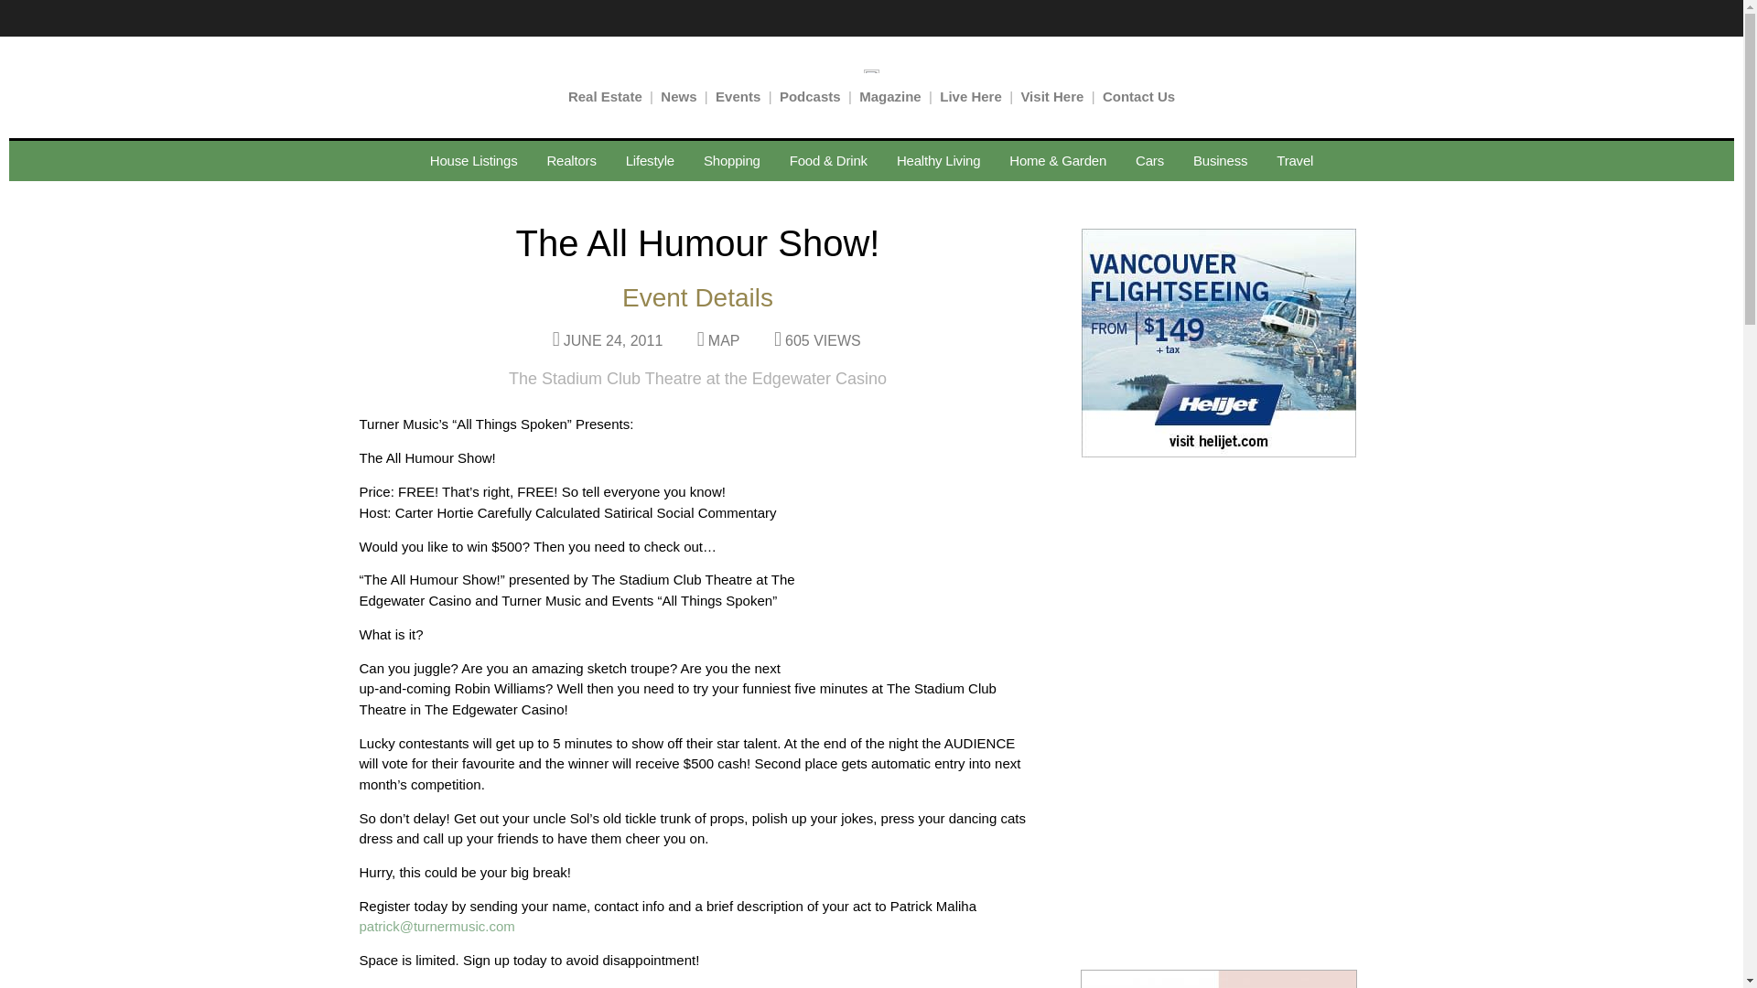  What do you see at coordinates (937, 161) in the screenshot?
I see `Healthy Living` at bounding box center [937, 161].